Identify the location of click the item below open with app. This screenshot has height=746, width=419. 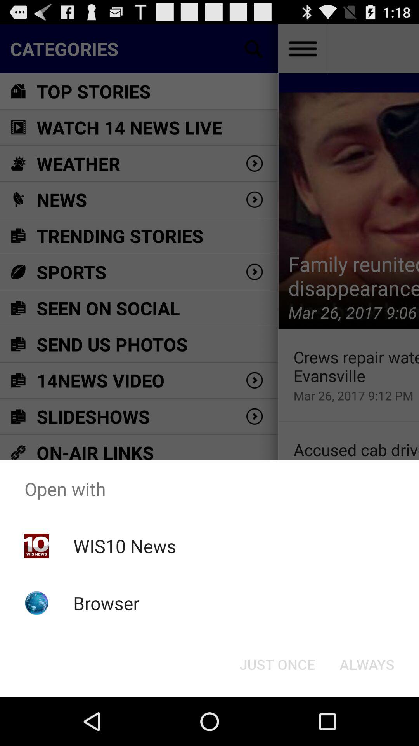
(367, 664).